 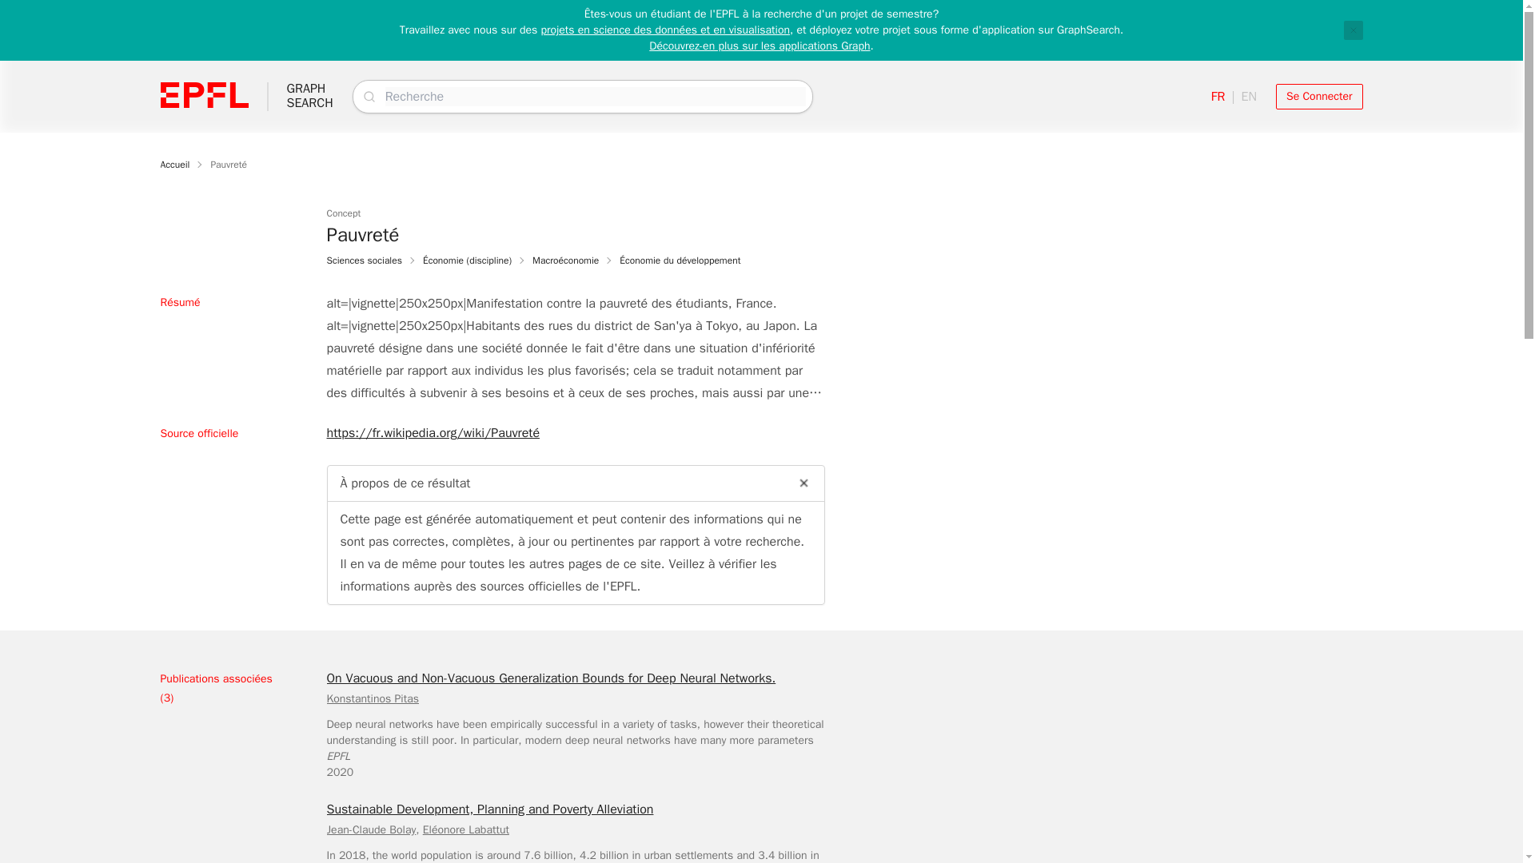 What do you see at coordinates (371, 698) in the screenshot?
I see `Sustainable Development, Planning and Poverty Alleviation` at bounding box center [371, 698].